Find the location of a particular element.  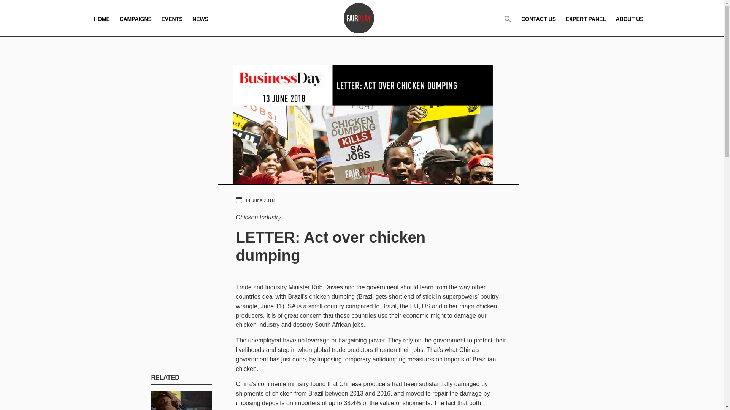

HOME is located at coordinates (102, 18).